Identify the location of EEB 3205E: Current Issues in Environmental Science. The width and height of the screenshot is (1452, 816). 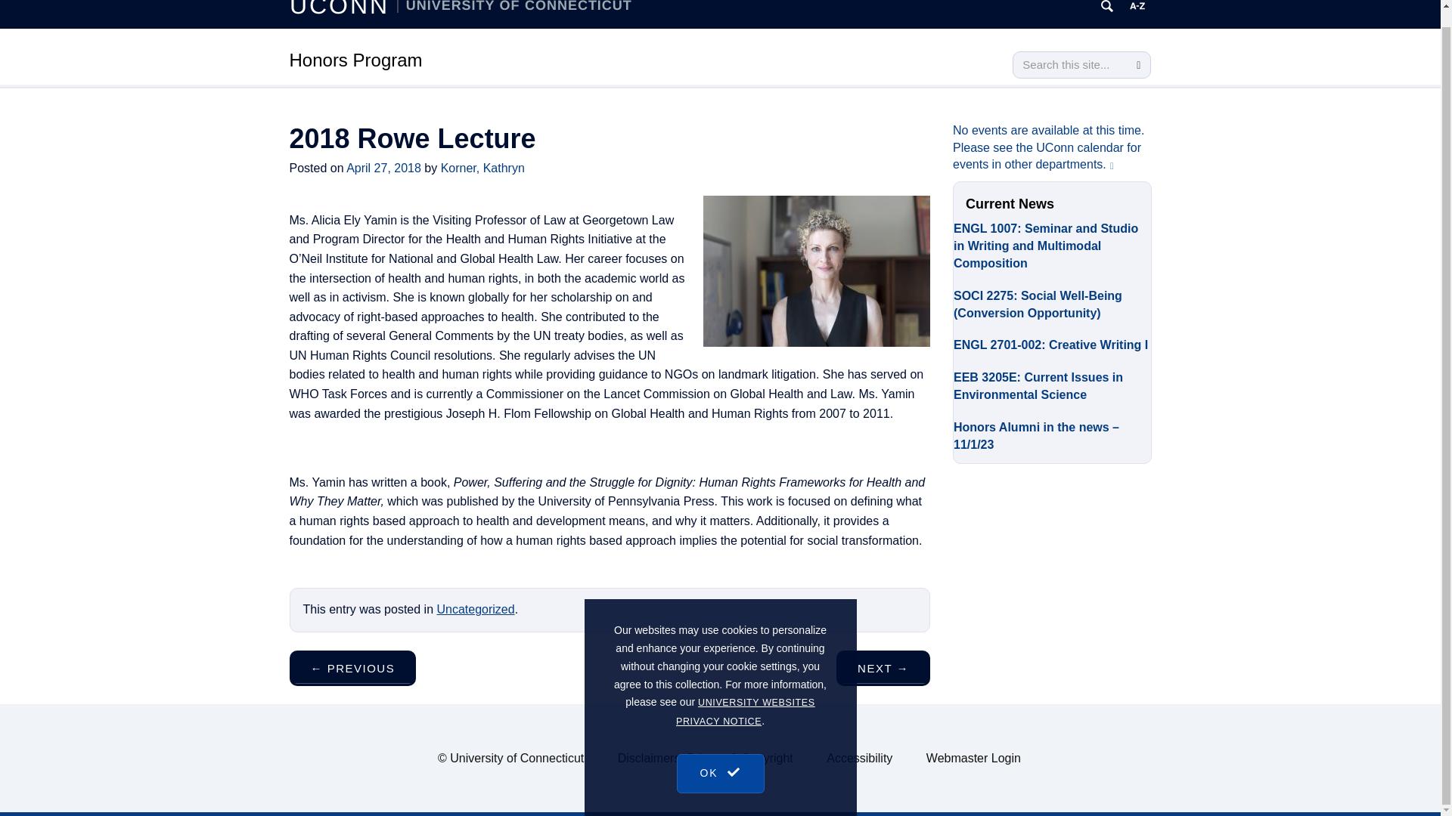
(1053, 383).